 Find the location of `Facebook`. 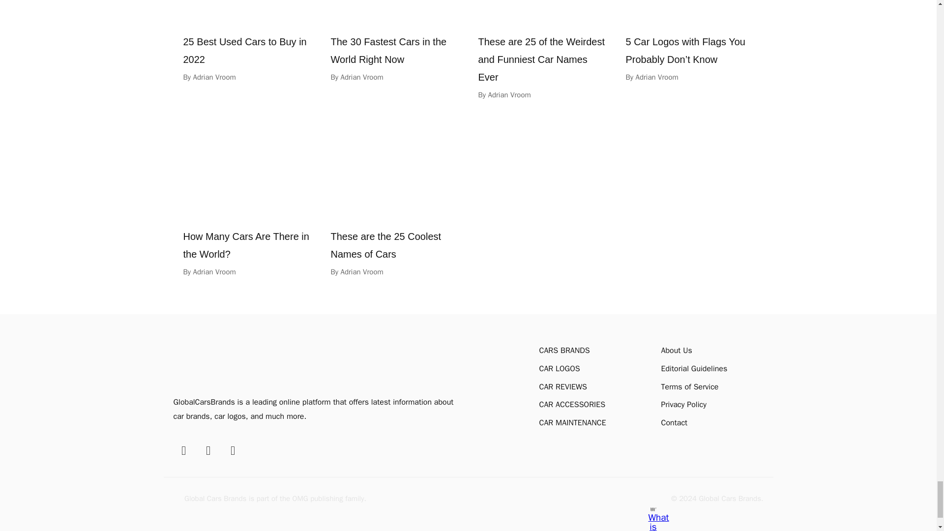

Facebook is located at coordinates (183, 450).